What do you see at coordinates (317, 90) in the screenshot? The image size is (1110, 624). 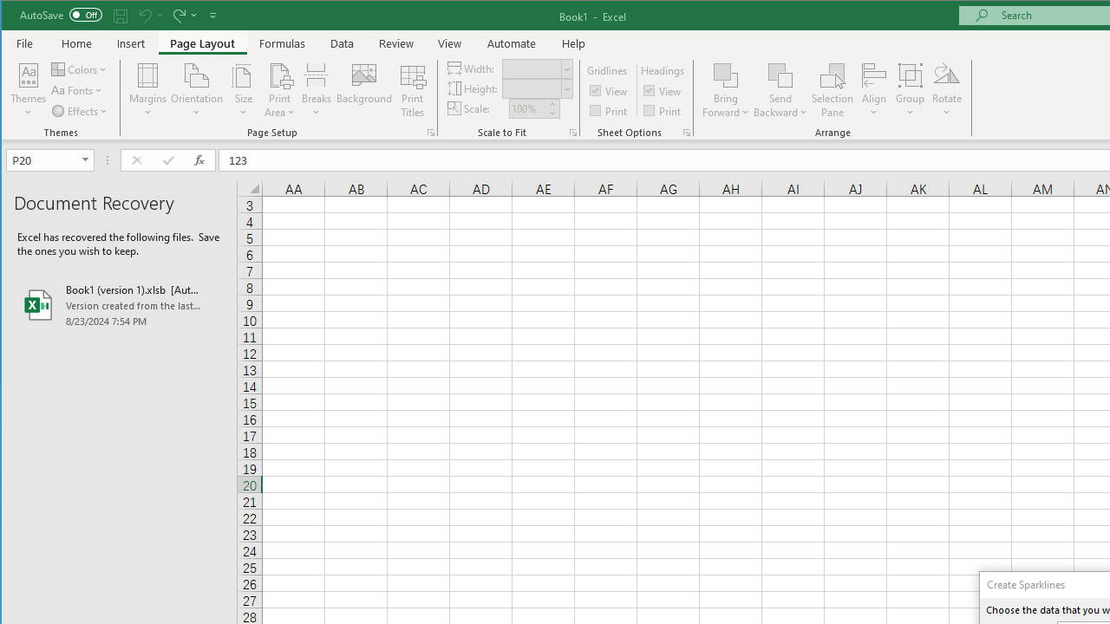 I see `Breaks` at bounding box center [317, 90].